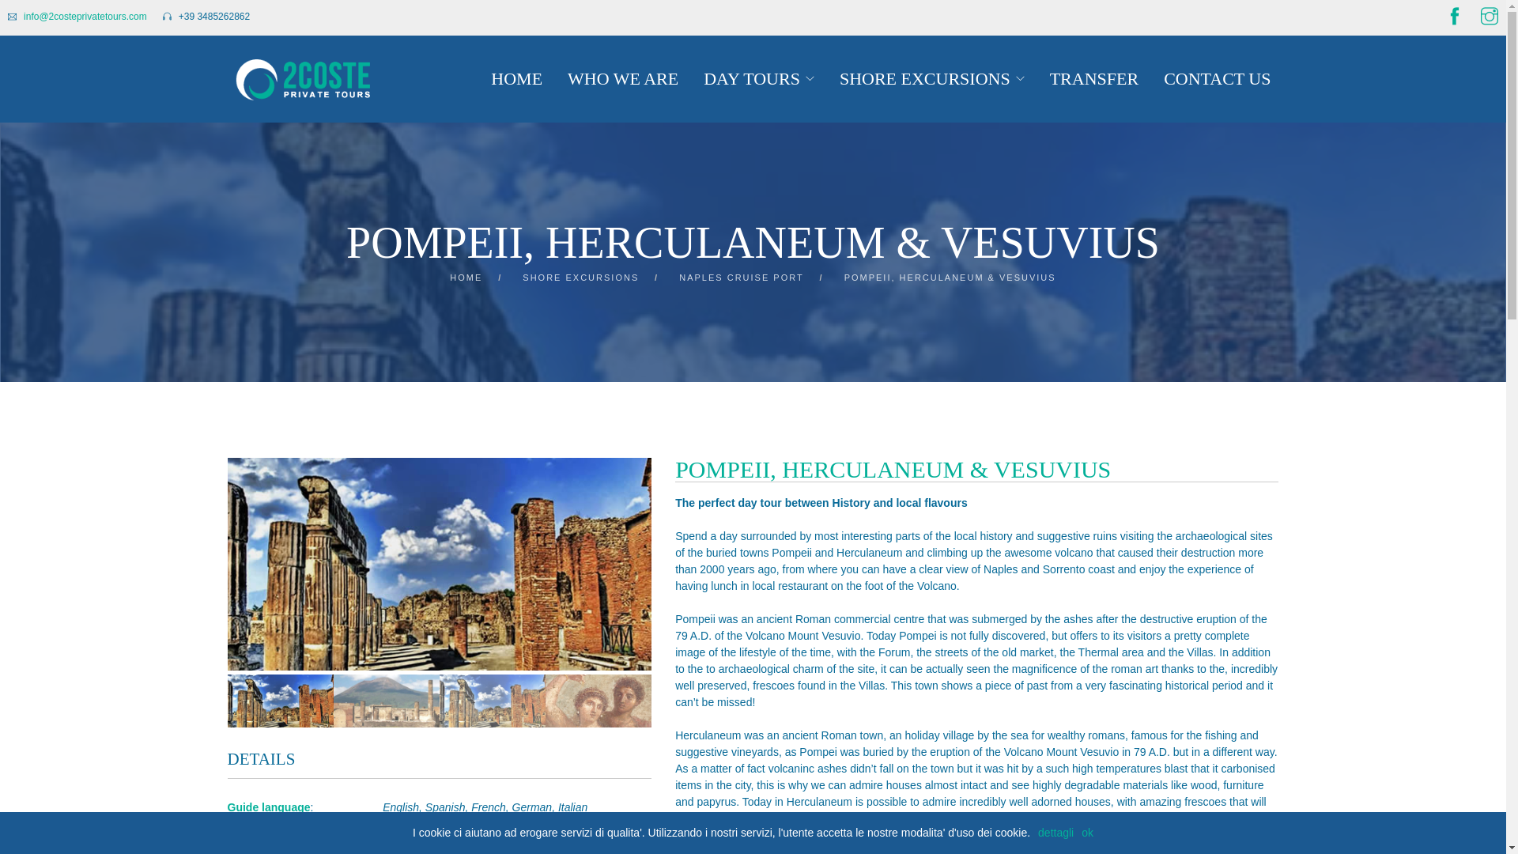  What do you see at coordinates (440, 565) in the screenshot?
I see `Pompeii, Herculaneum & Vesuvius` at bounding box center [440, 565].